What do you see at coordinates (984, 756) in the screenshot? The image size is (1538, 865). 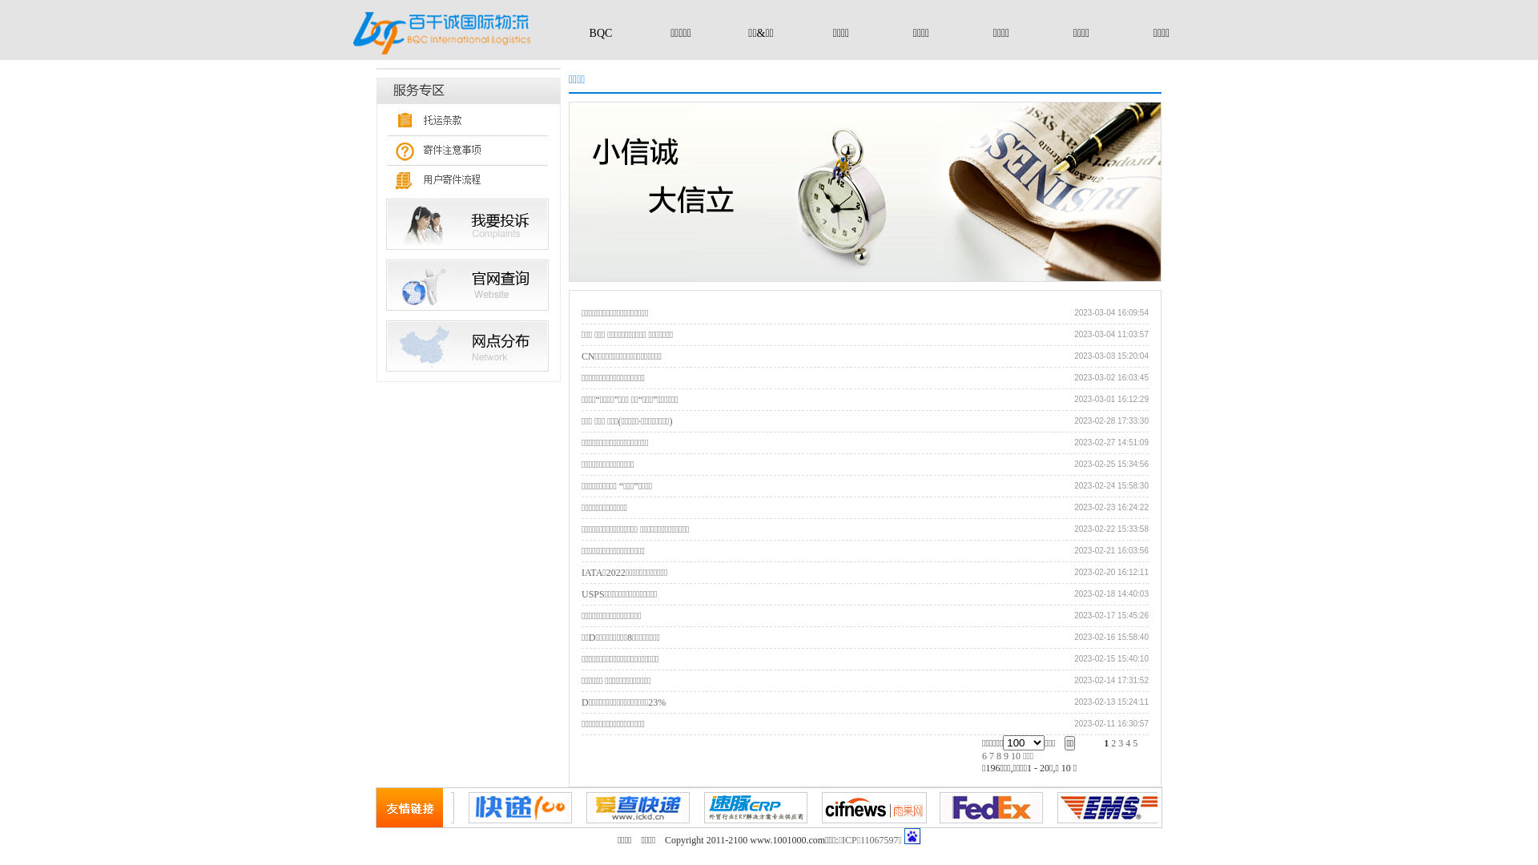 I see `6` at bounding box center [984, 756].